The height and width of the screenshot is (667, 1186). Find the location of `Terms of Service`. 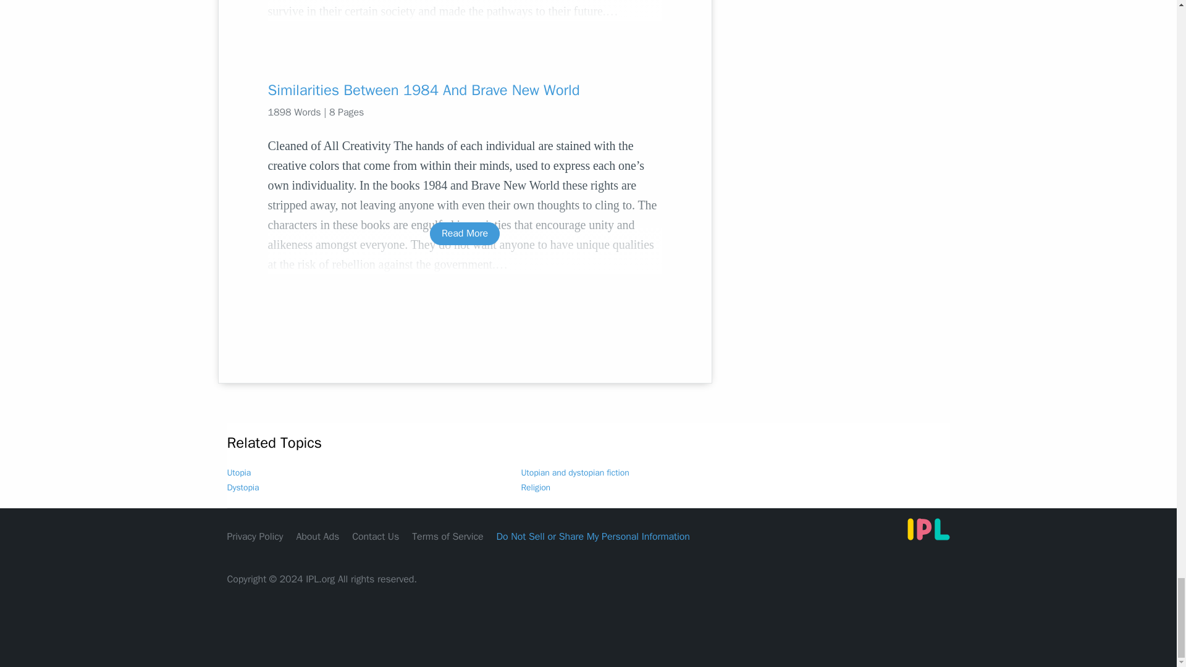

Terms of Service is located at coordinates (447, 536).